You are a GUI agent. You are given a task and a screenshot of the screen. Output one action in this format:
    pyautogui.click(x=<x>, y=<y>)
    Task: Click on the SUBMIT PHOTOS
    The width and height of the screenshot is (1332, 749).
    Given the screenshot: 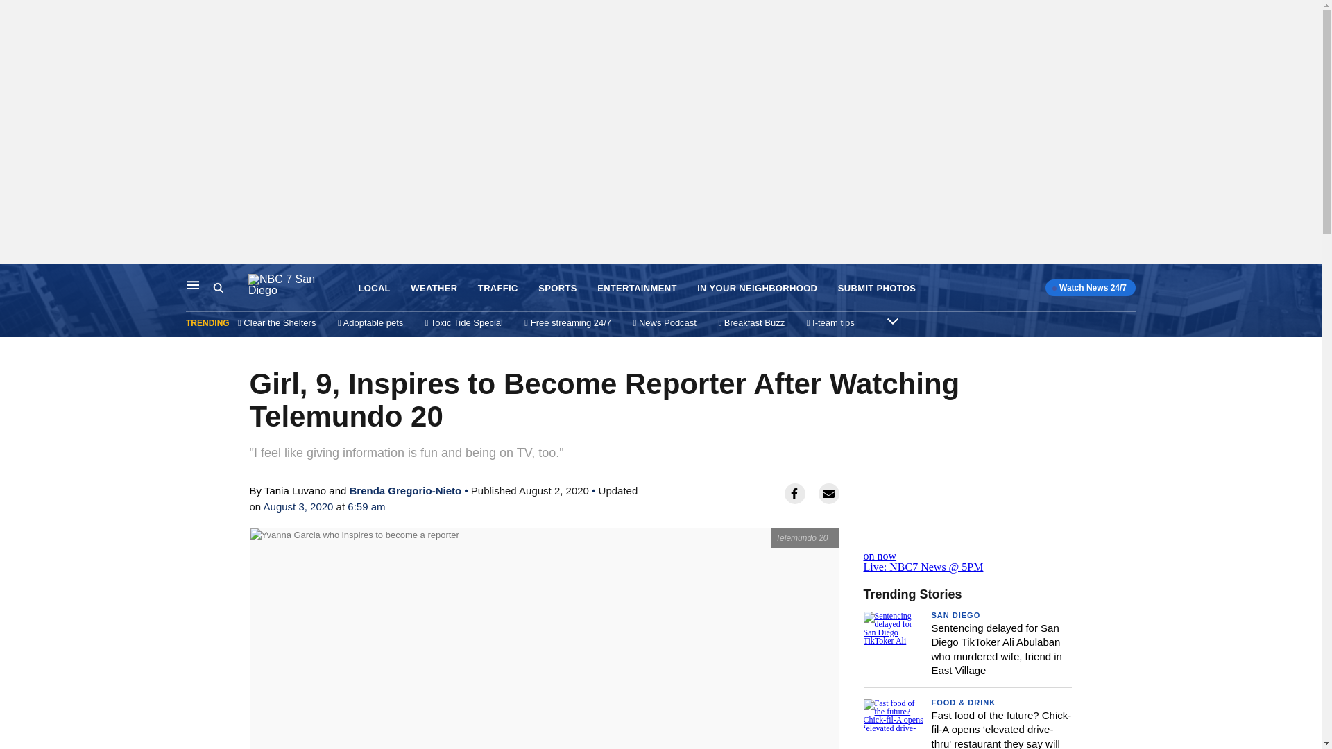 What is the action you would take?
    pyautogui.click(x=877, y=289)
    